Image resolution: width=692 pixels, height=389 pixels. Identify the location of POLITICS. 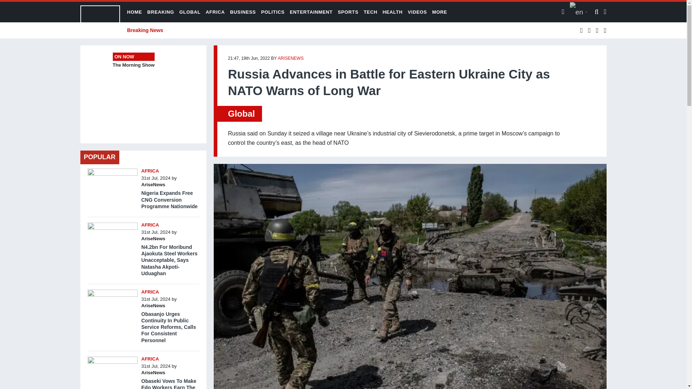
(272, 12).